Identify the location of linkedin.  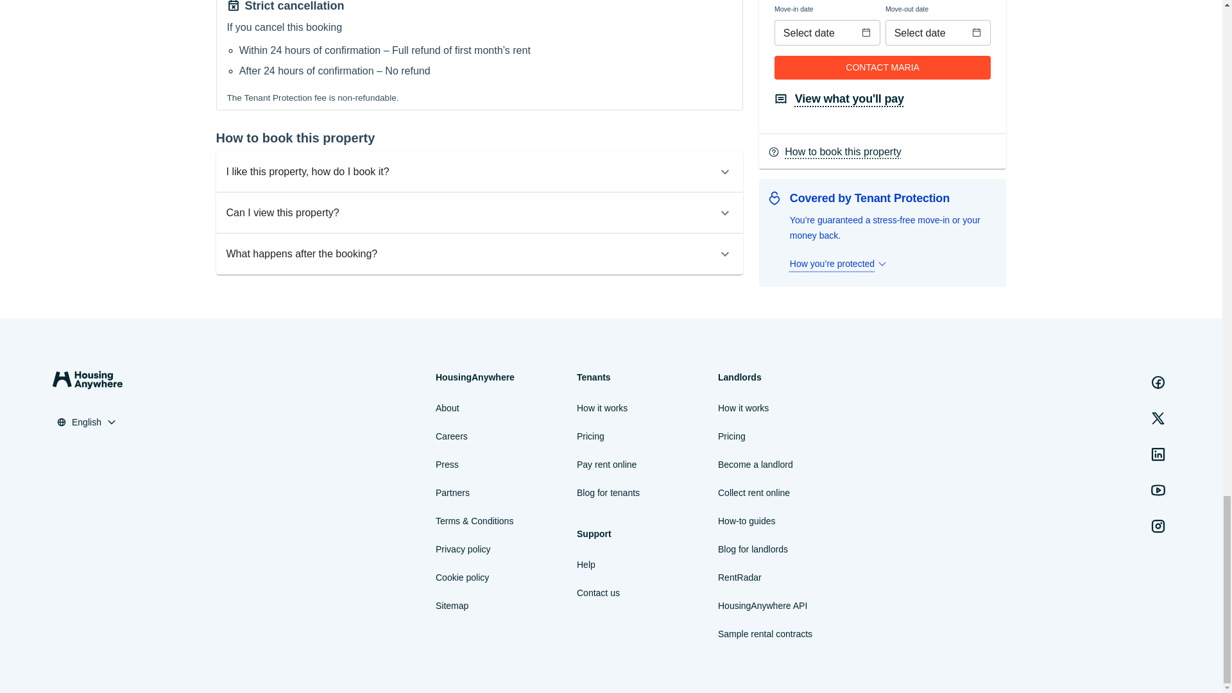
(1158, 454).